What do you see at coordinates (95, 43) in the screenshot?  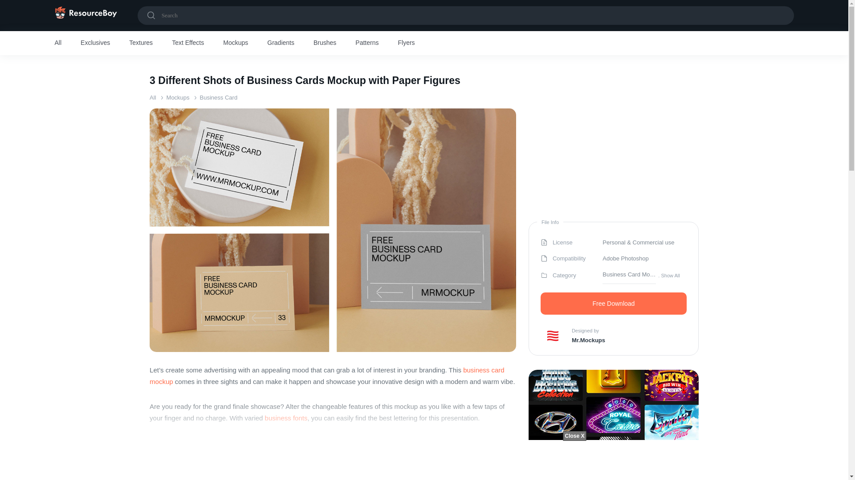 I see `Exclusives` at bounding box center [95, 43].